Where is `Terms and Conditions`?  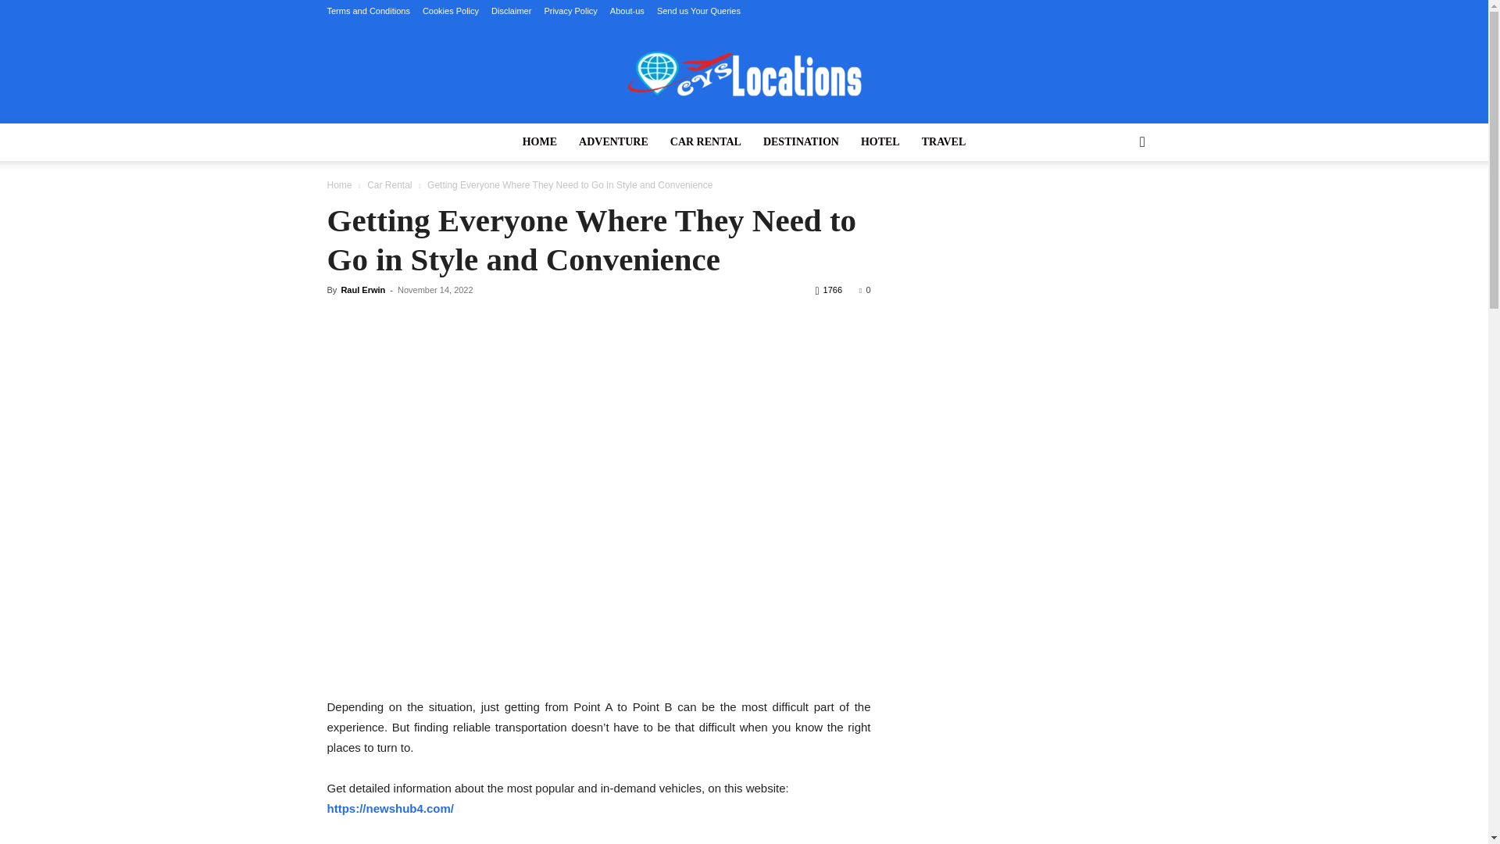
Terms and Conditions is located at coordinates (368, 11).